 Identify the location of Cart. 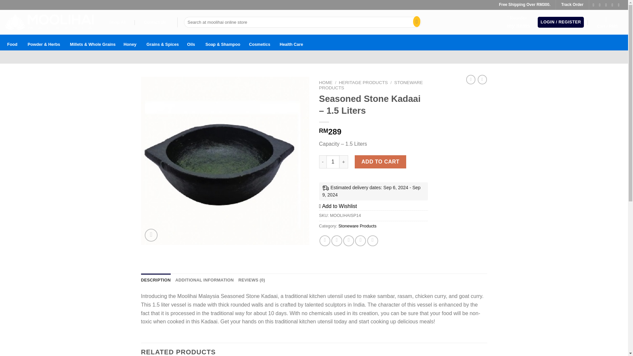
(291, 42).